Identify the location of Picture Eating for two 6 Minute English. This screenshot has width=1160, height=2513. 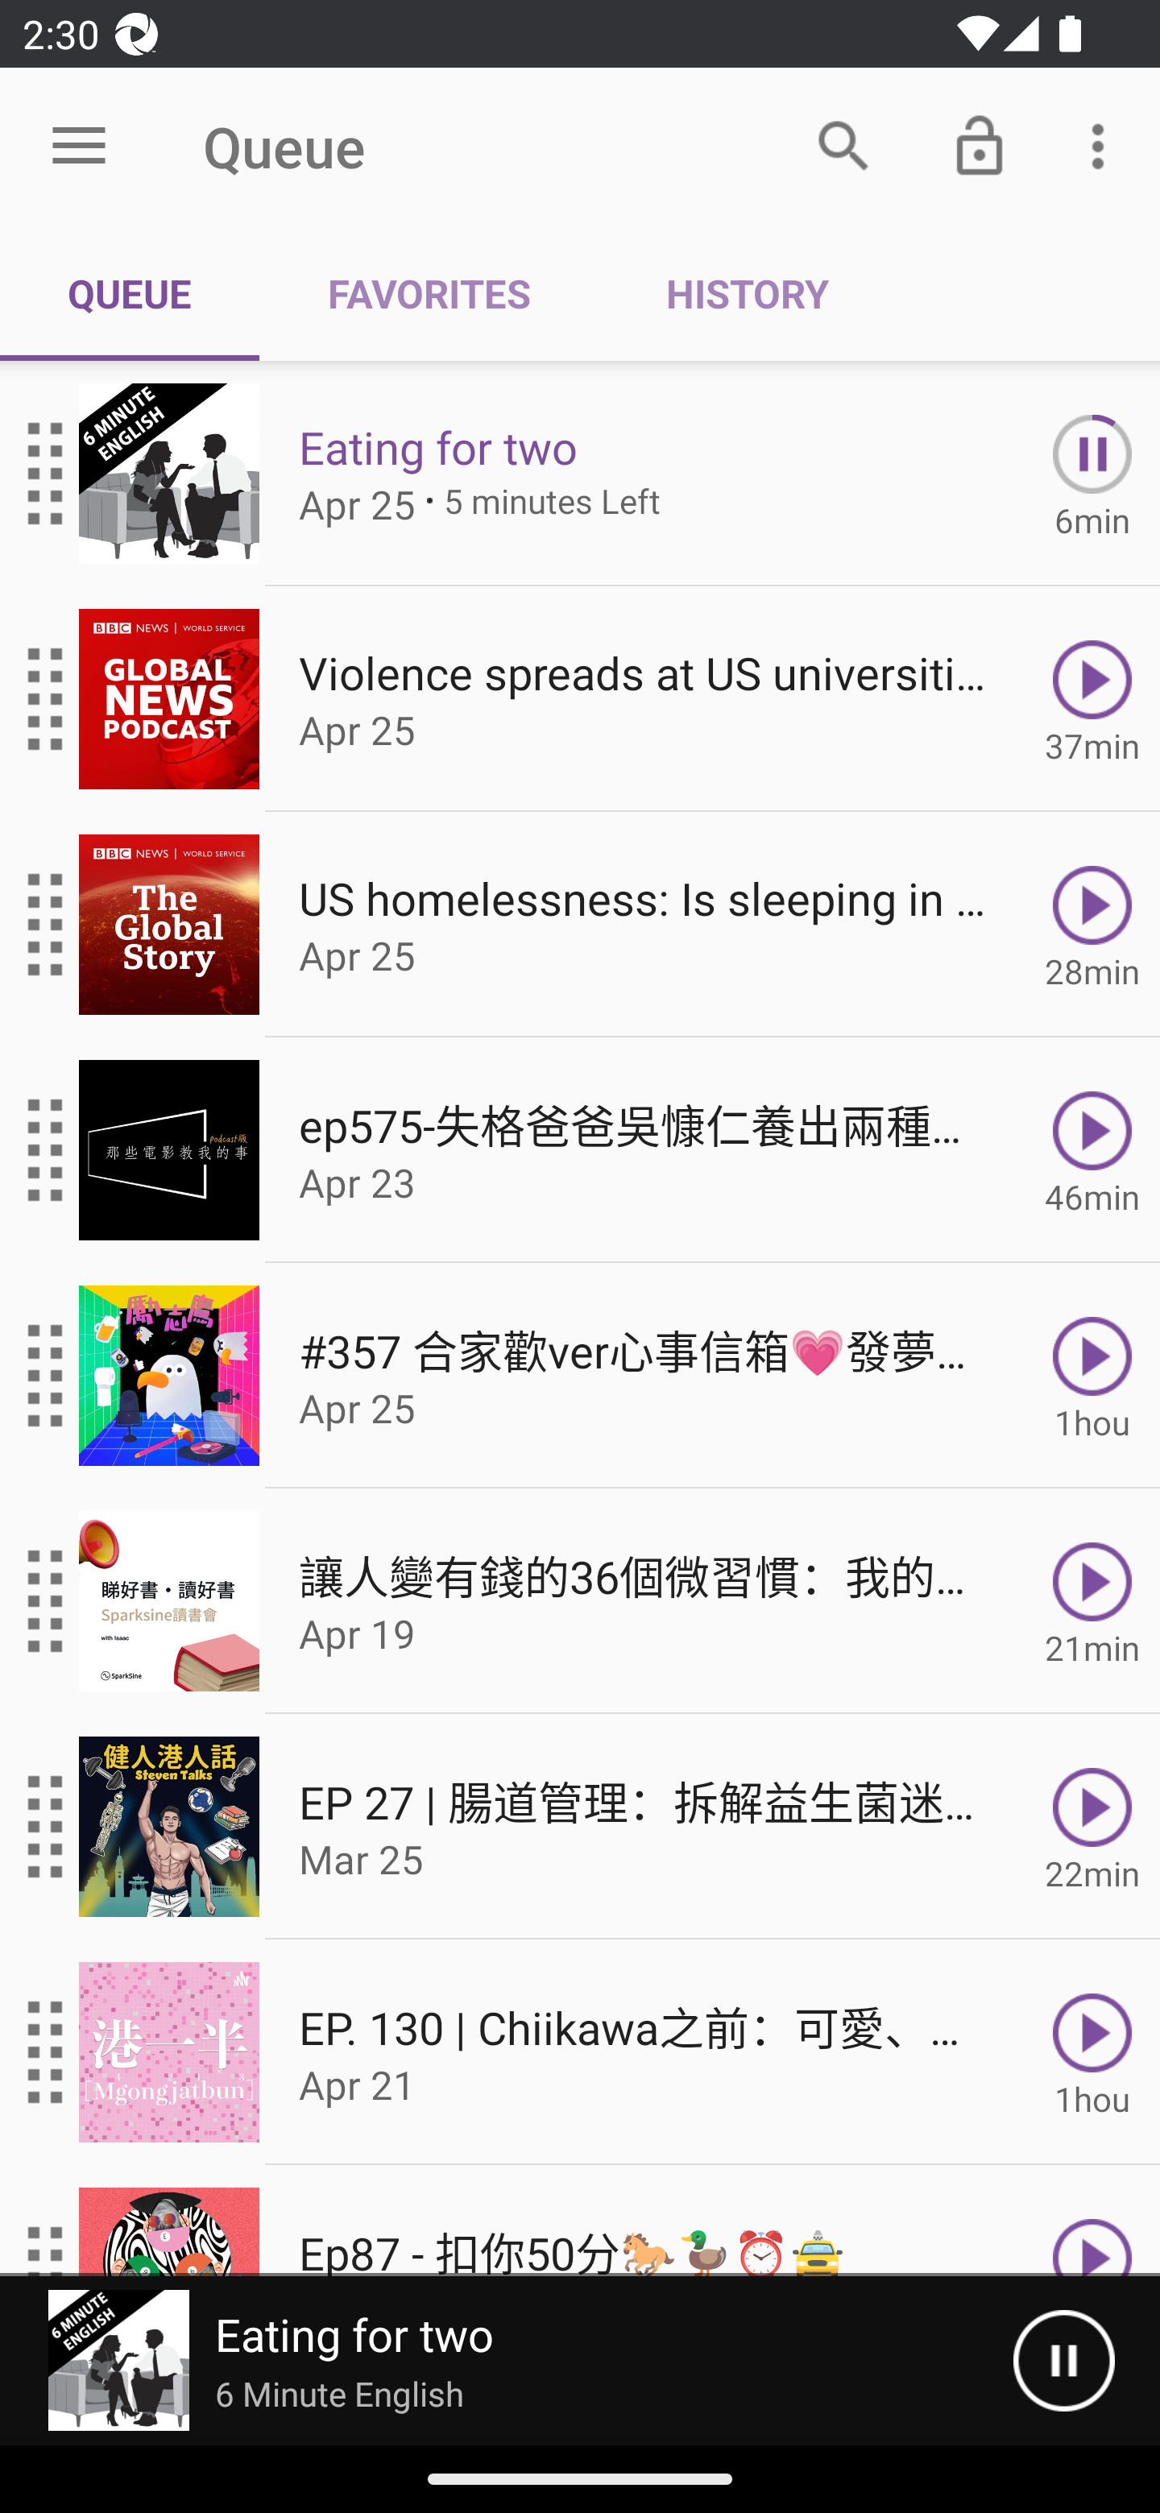
(507, 2361).